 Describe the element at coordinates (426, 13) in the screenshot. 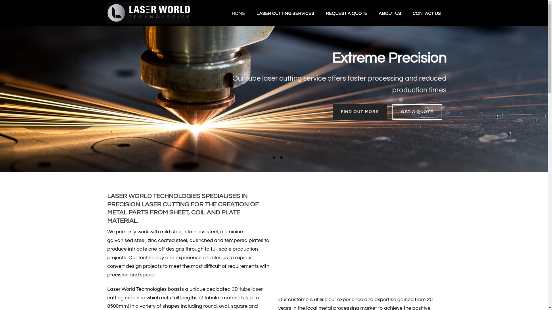

I see `CONTACT US` at that location.